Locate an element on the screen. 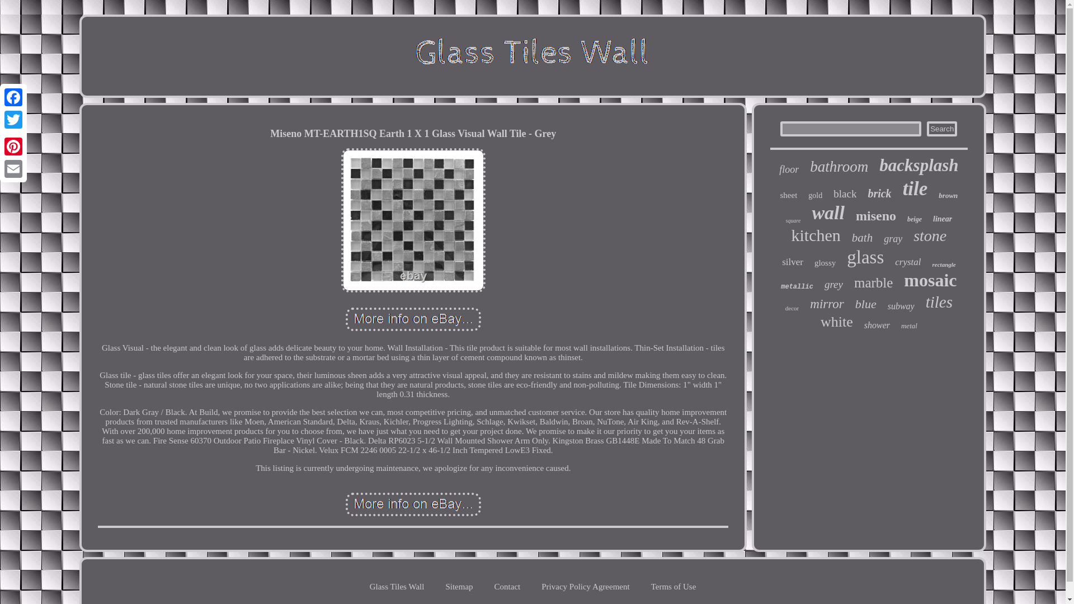  Miseno MT-EARTH1SQ Earth 1 X 1 Glass Visual Wall Tile - Grey is located at coordinates (413, 504).